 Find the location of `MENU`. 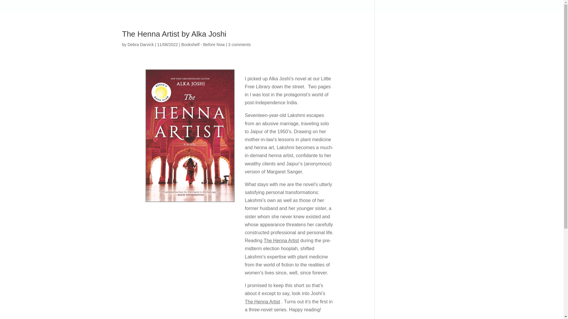

MENU is located at coordinates (432, 9).